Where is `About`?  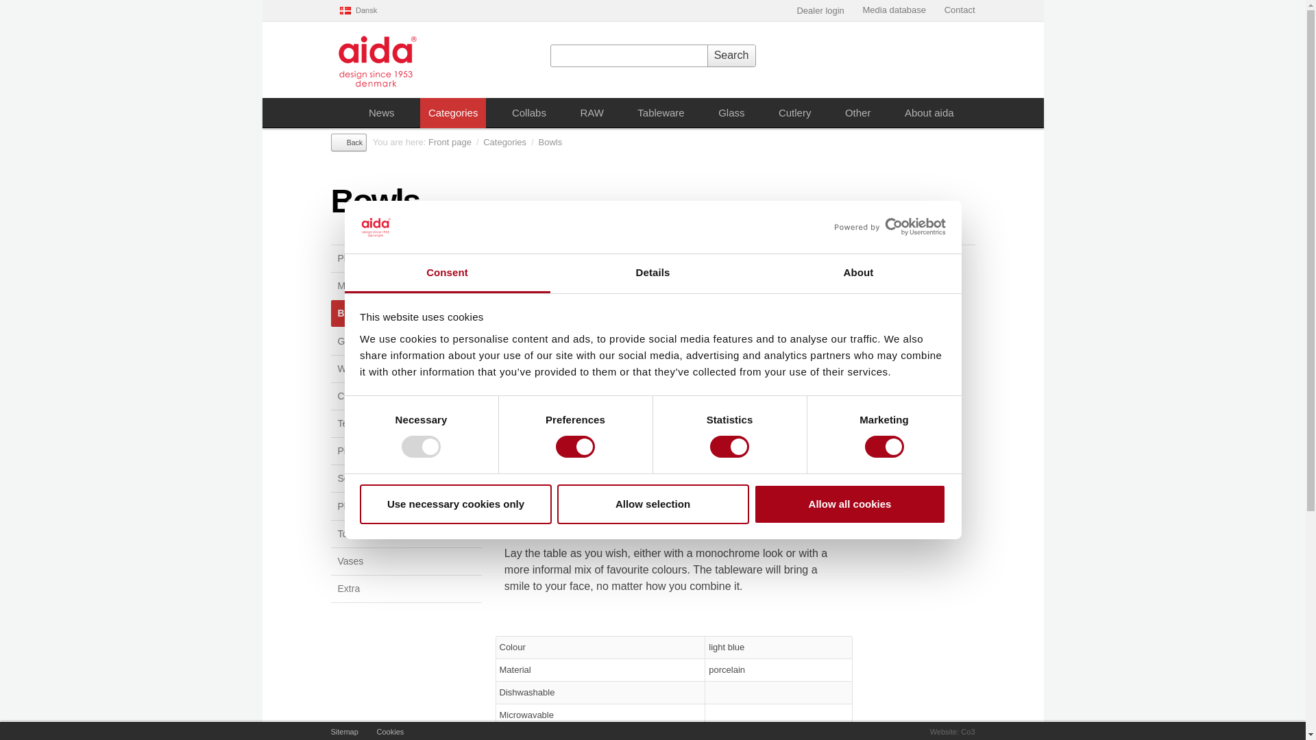
About is located at coordinates (858, 273).